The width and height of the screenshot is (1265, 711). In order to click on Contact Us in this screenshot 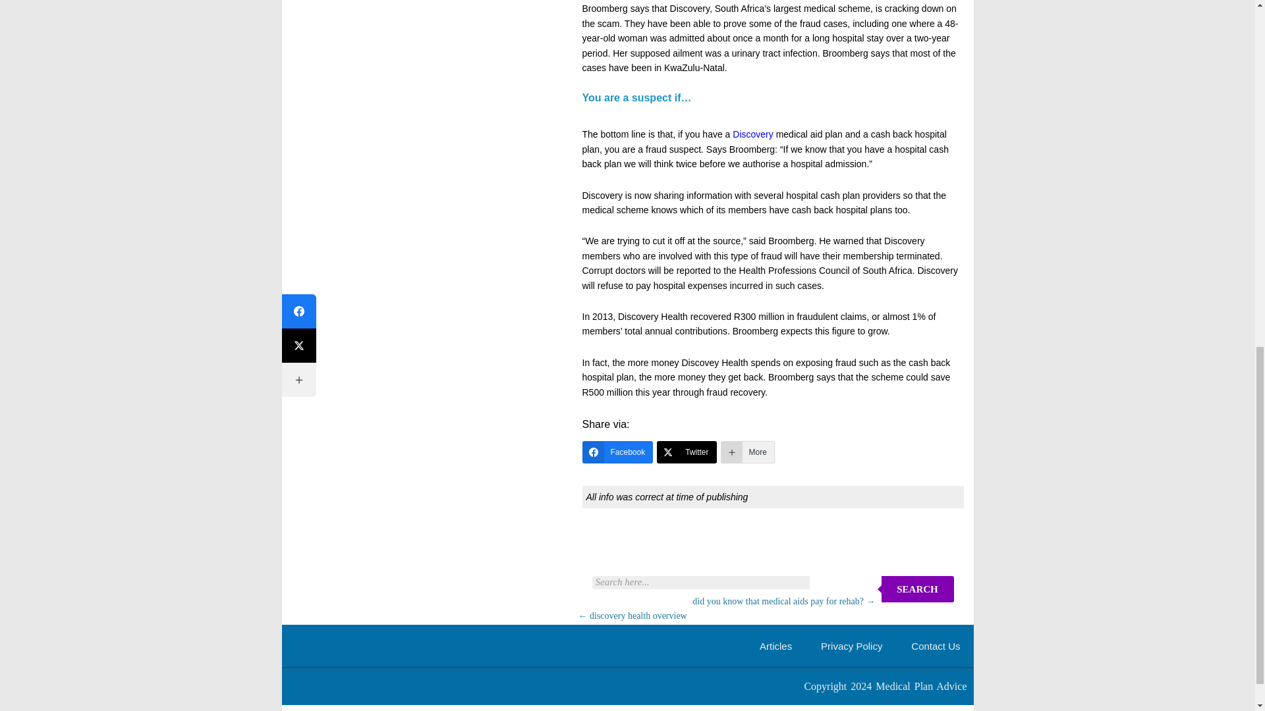, I will do `click(936, 646)`.